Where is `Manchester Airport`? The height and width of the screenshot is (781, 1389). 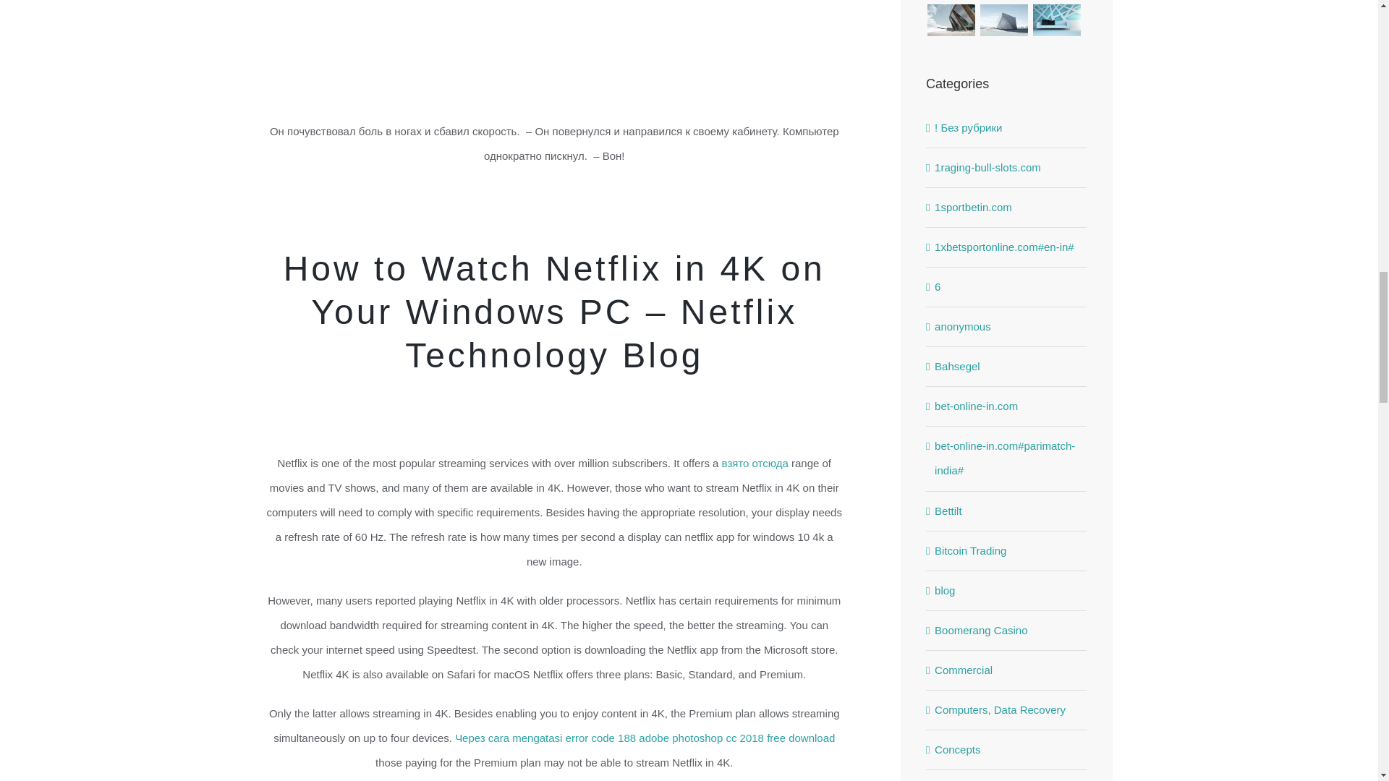 Manchester Airport is located at coordinates (1056, 1).